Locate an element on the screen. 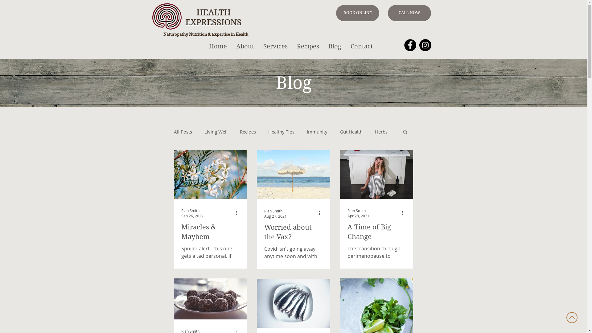 This screenshot has height=333, width=592. A Time of Big Change is located at coordinates (376, 232).